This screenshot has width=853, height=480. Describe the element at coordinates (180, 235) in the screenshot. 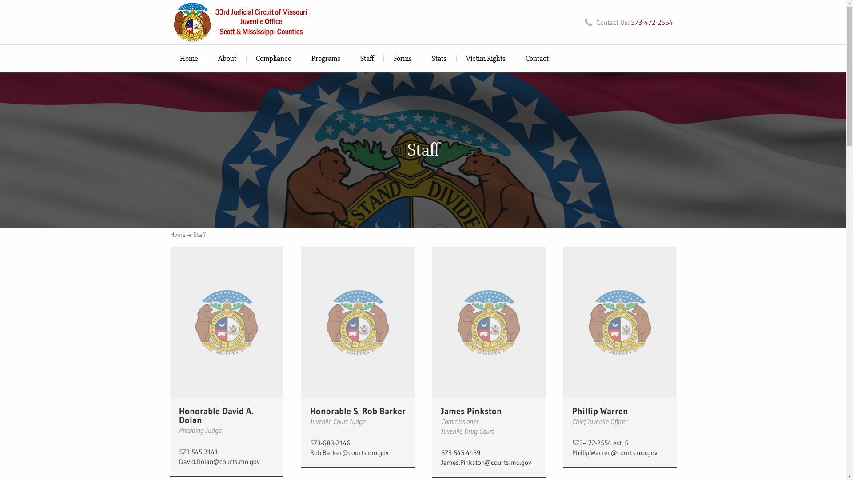

I see `Home` at that location.